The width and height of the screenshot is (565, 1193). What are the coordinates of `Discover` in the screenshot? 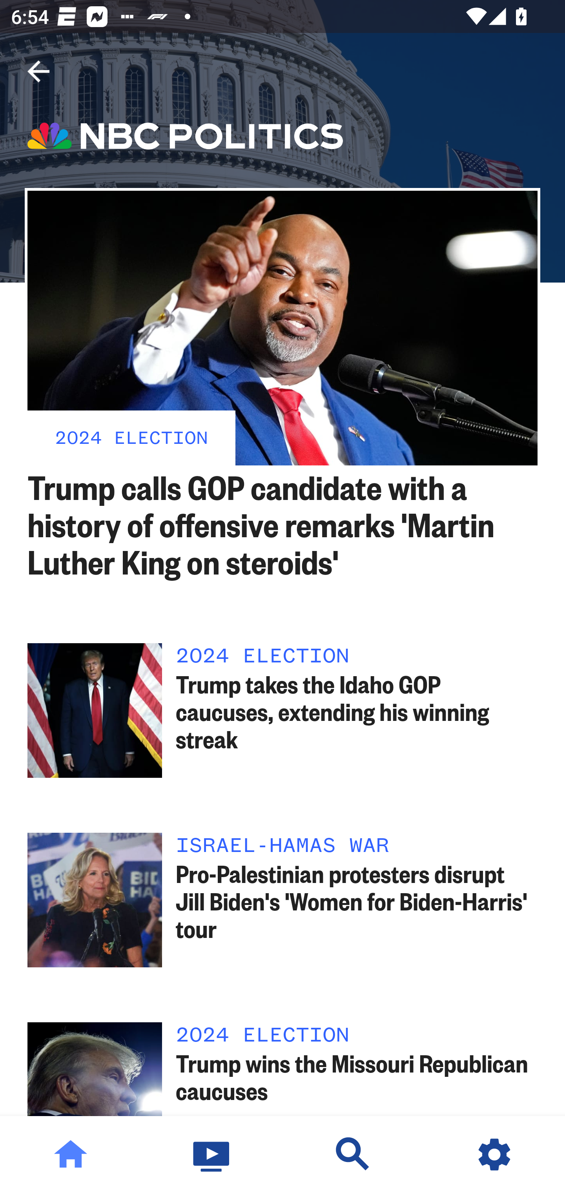 It's located at (353, 1155).